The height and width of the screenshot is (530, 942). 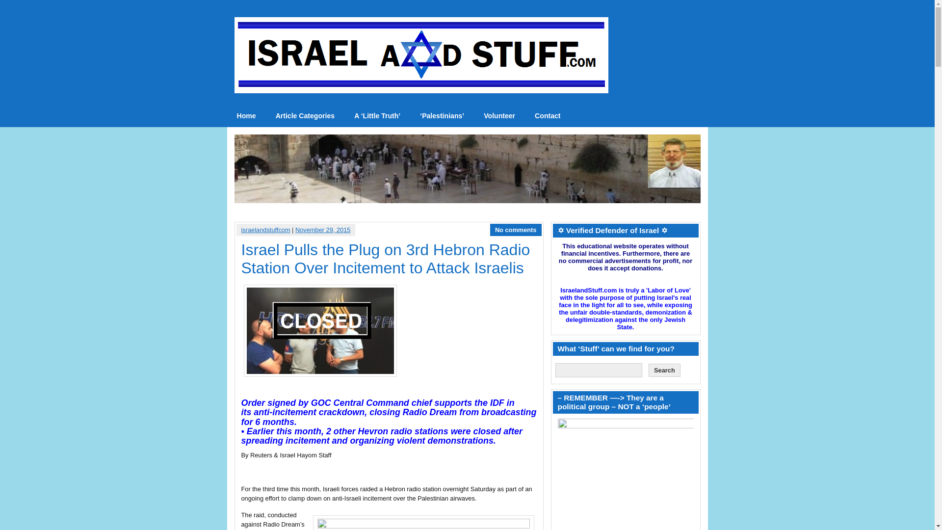 What do you see at coordinates (323, 230) in the screenshot?
I see `November 29, 2015` at bounding box center [323, 230].